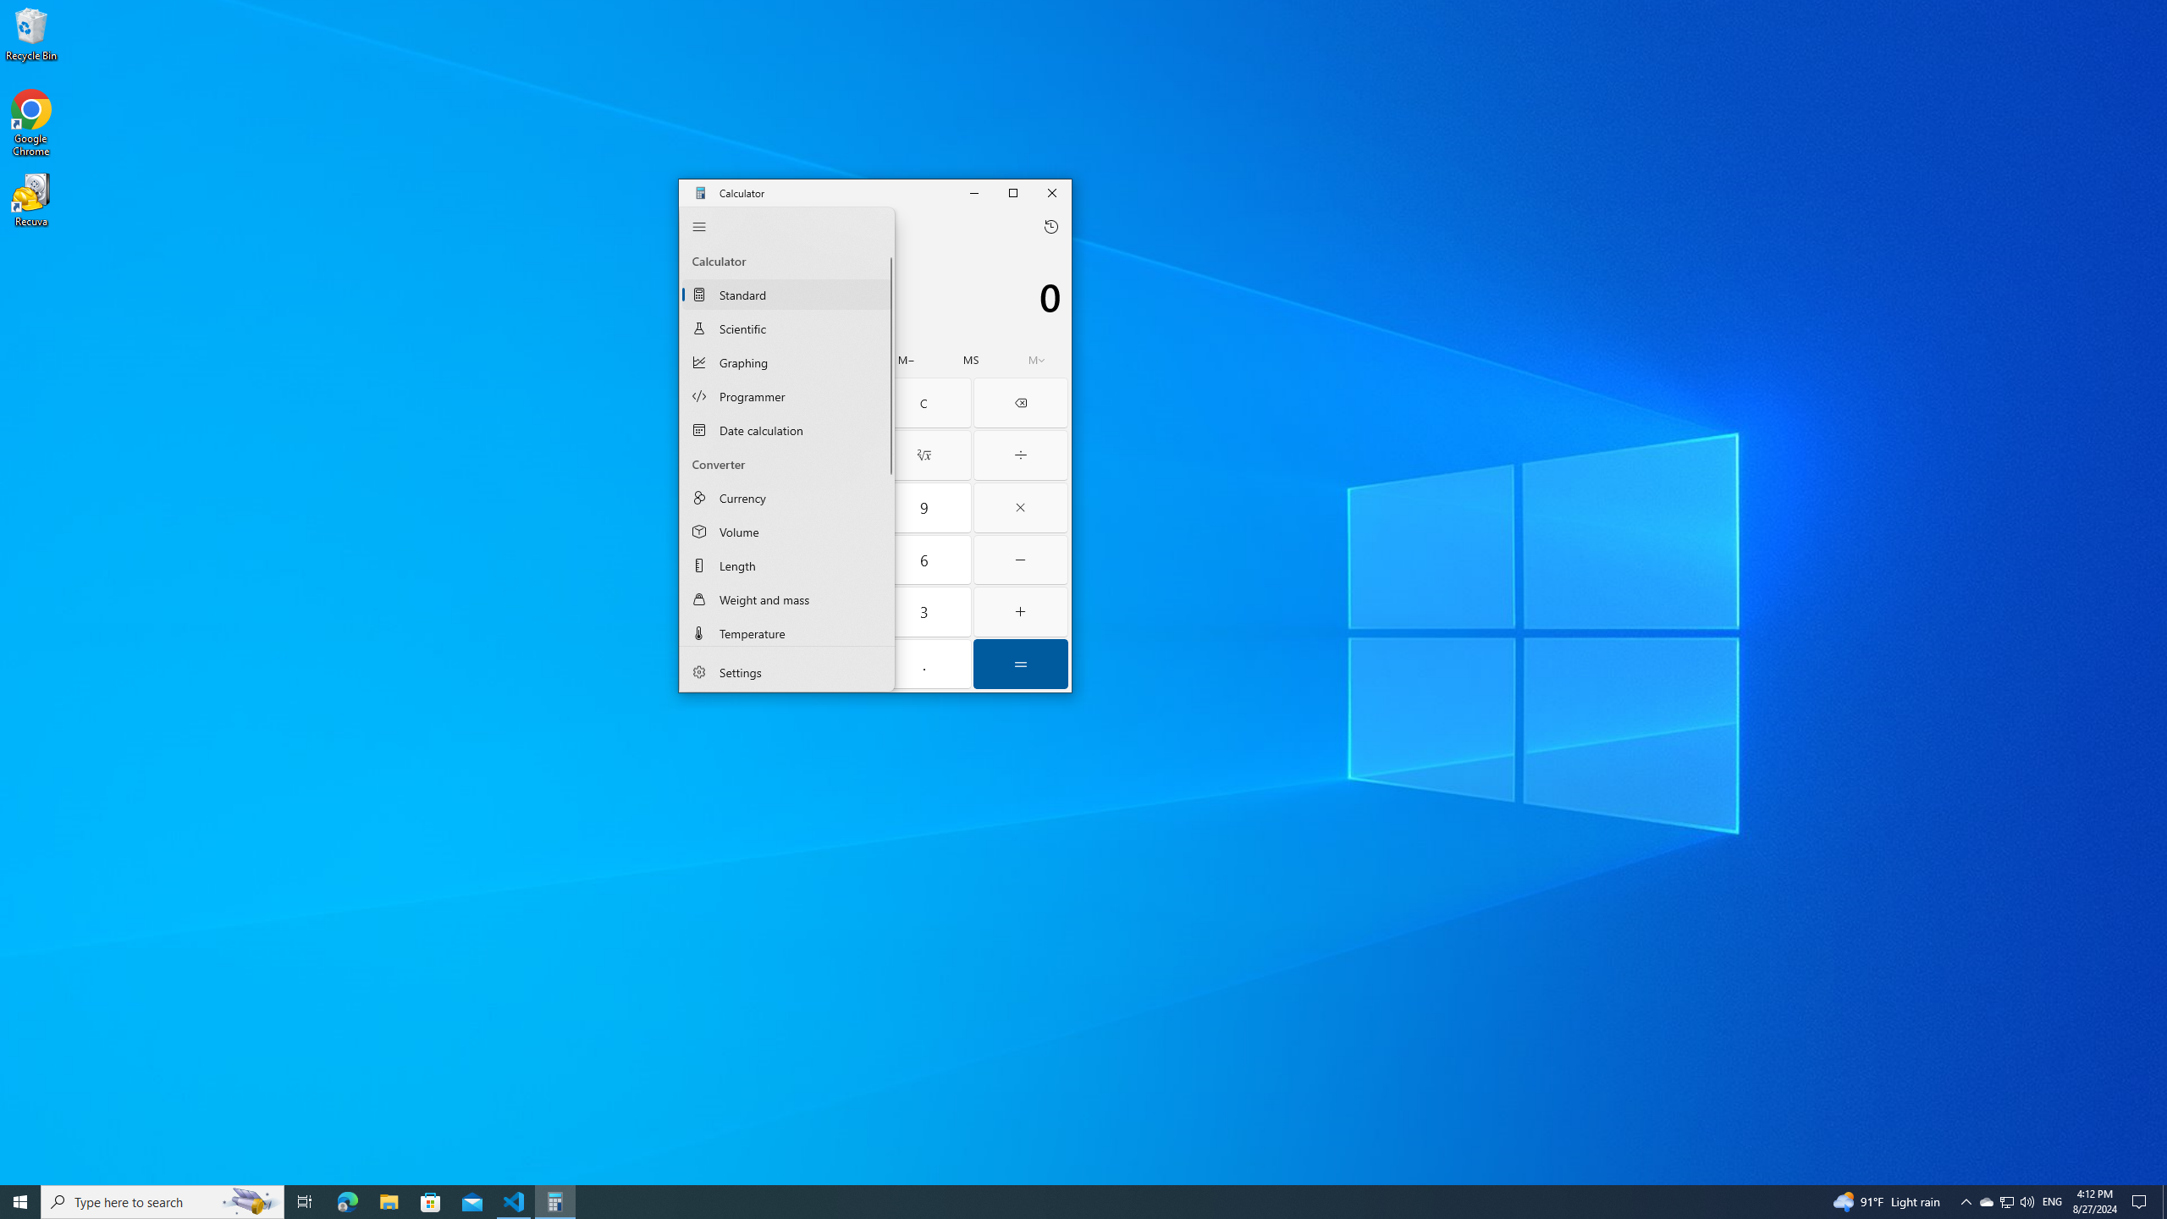  I want to click on Six, so click(924, 560).